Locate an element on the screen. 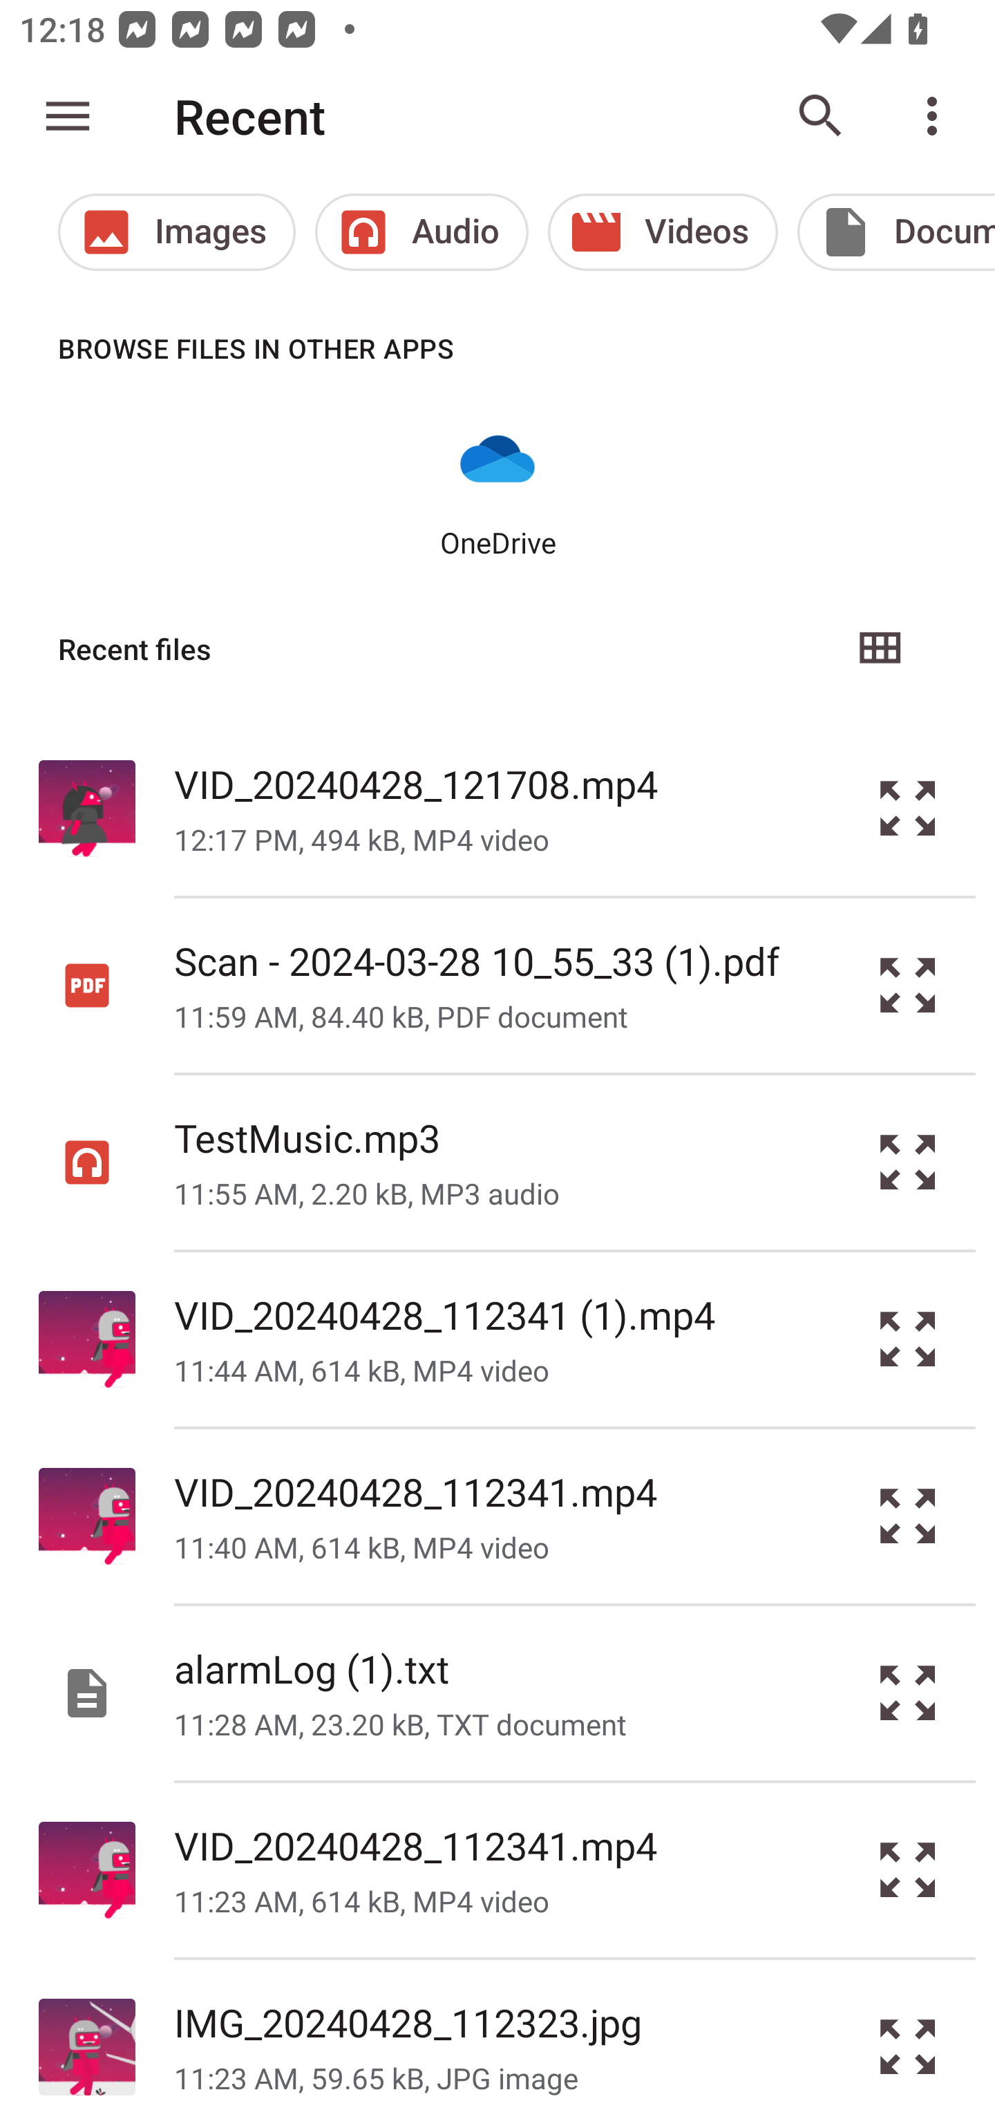 The image size is (995, 2101). Audio is located at coordinates (421, 232).